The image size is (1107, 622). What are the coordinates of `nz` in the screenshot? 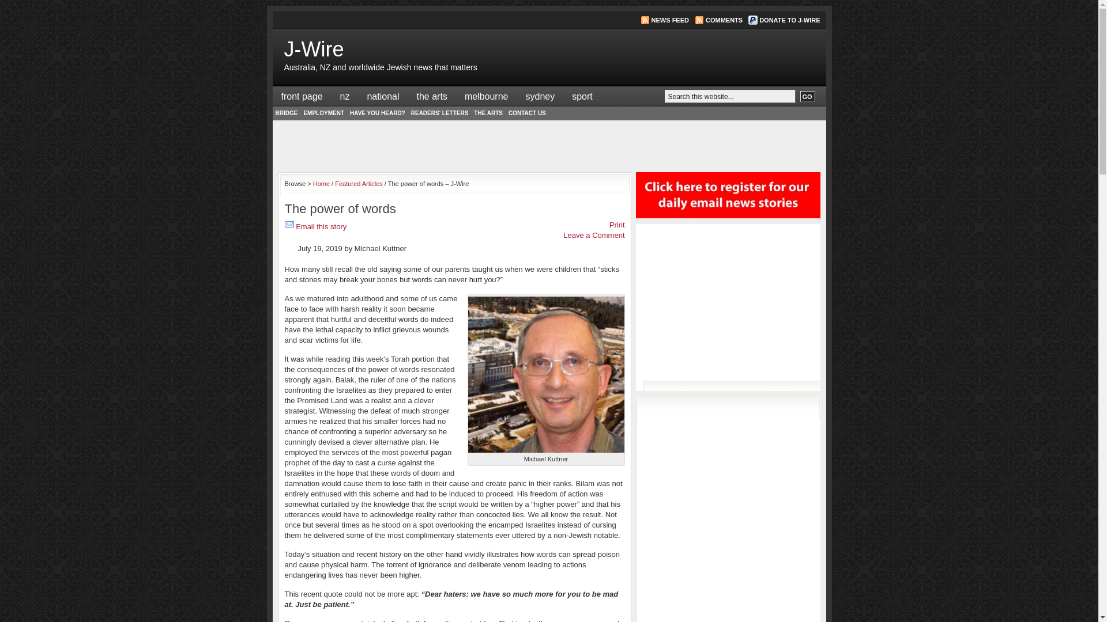 It's located at (345, 97).